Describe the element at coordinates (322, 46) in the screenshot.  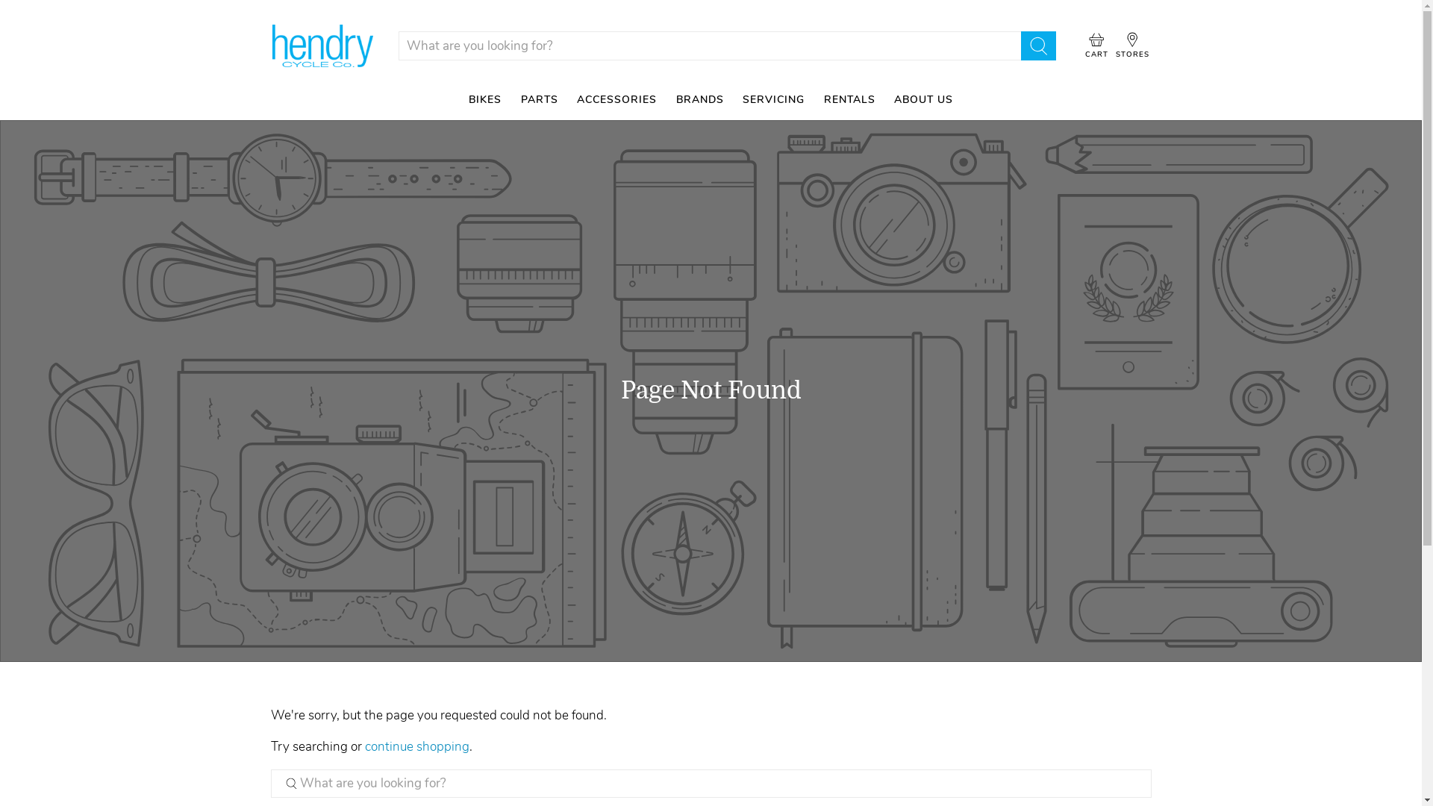
I see `hendry cycles` at that location.